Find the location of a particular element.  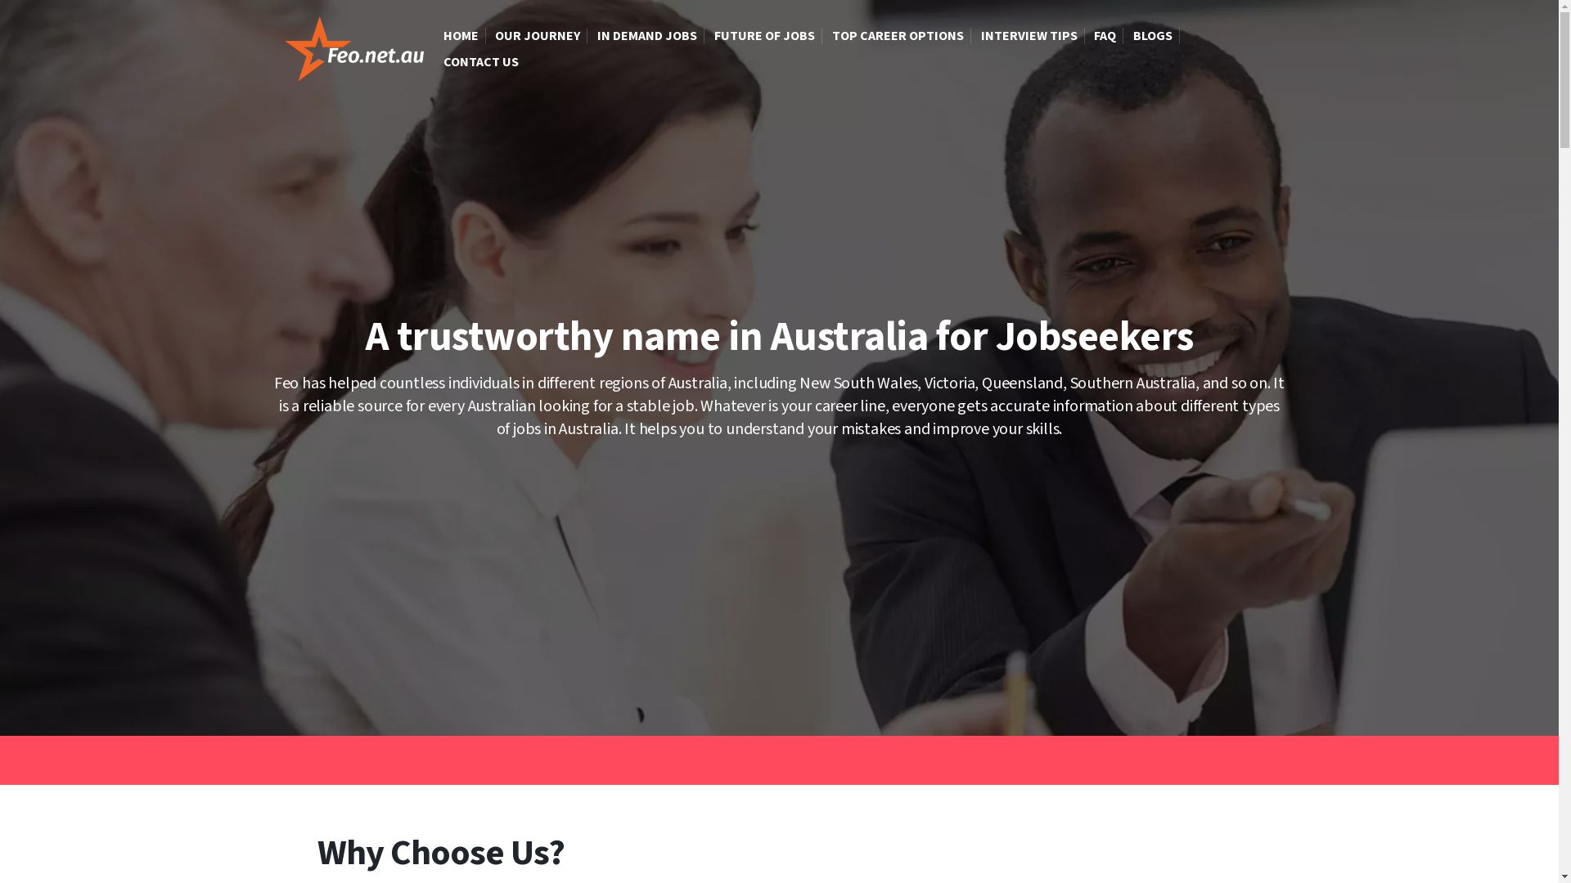

BLOGS is located at coordinates (1153, 36).